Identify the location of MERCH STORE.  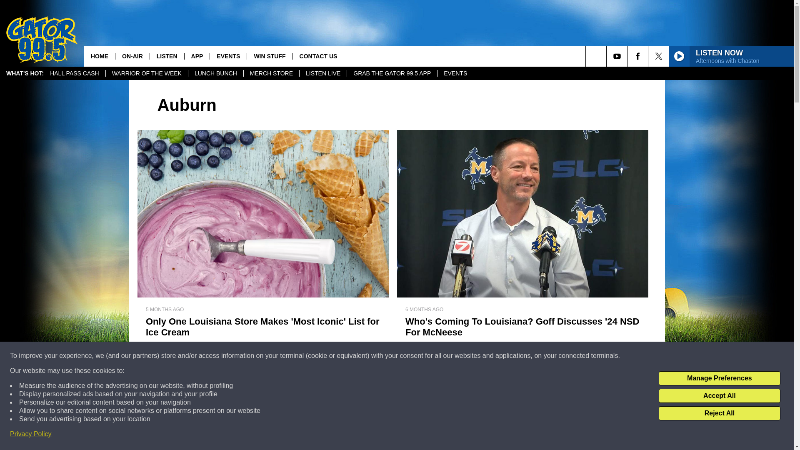
(271, 73).